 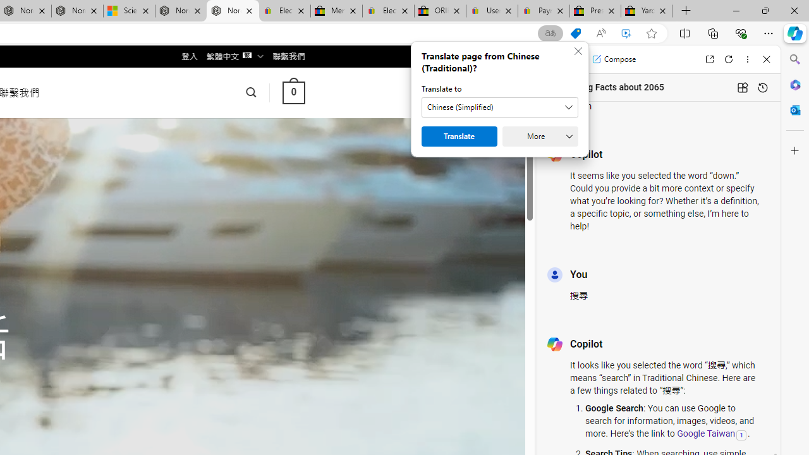 What do you see at coordinates (499, 107) in the screenshot?
I see `Translate to` at bounding box center [499, 107].